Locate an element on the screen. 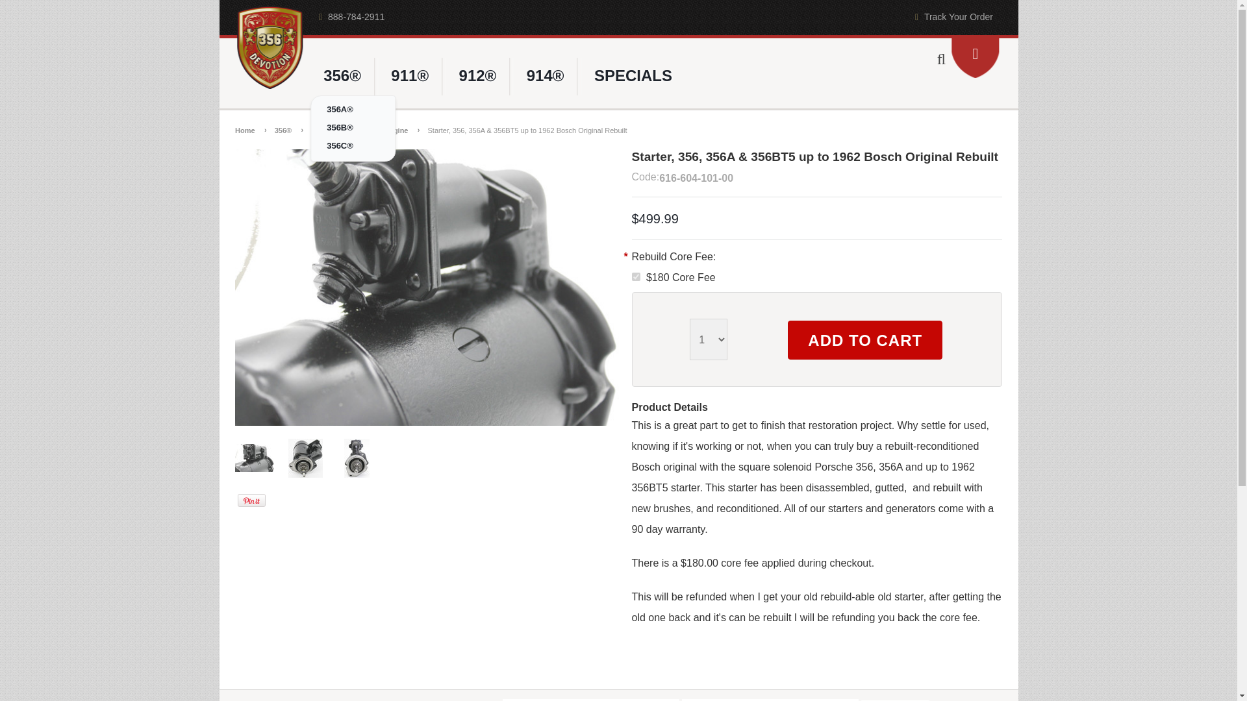  50 is located at coordinates (635, 277).